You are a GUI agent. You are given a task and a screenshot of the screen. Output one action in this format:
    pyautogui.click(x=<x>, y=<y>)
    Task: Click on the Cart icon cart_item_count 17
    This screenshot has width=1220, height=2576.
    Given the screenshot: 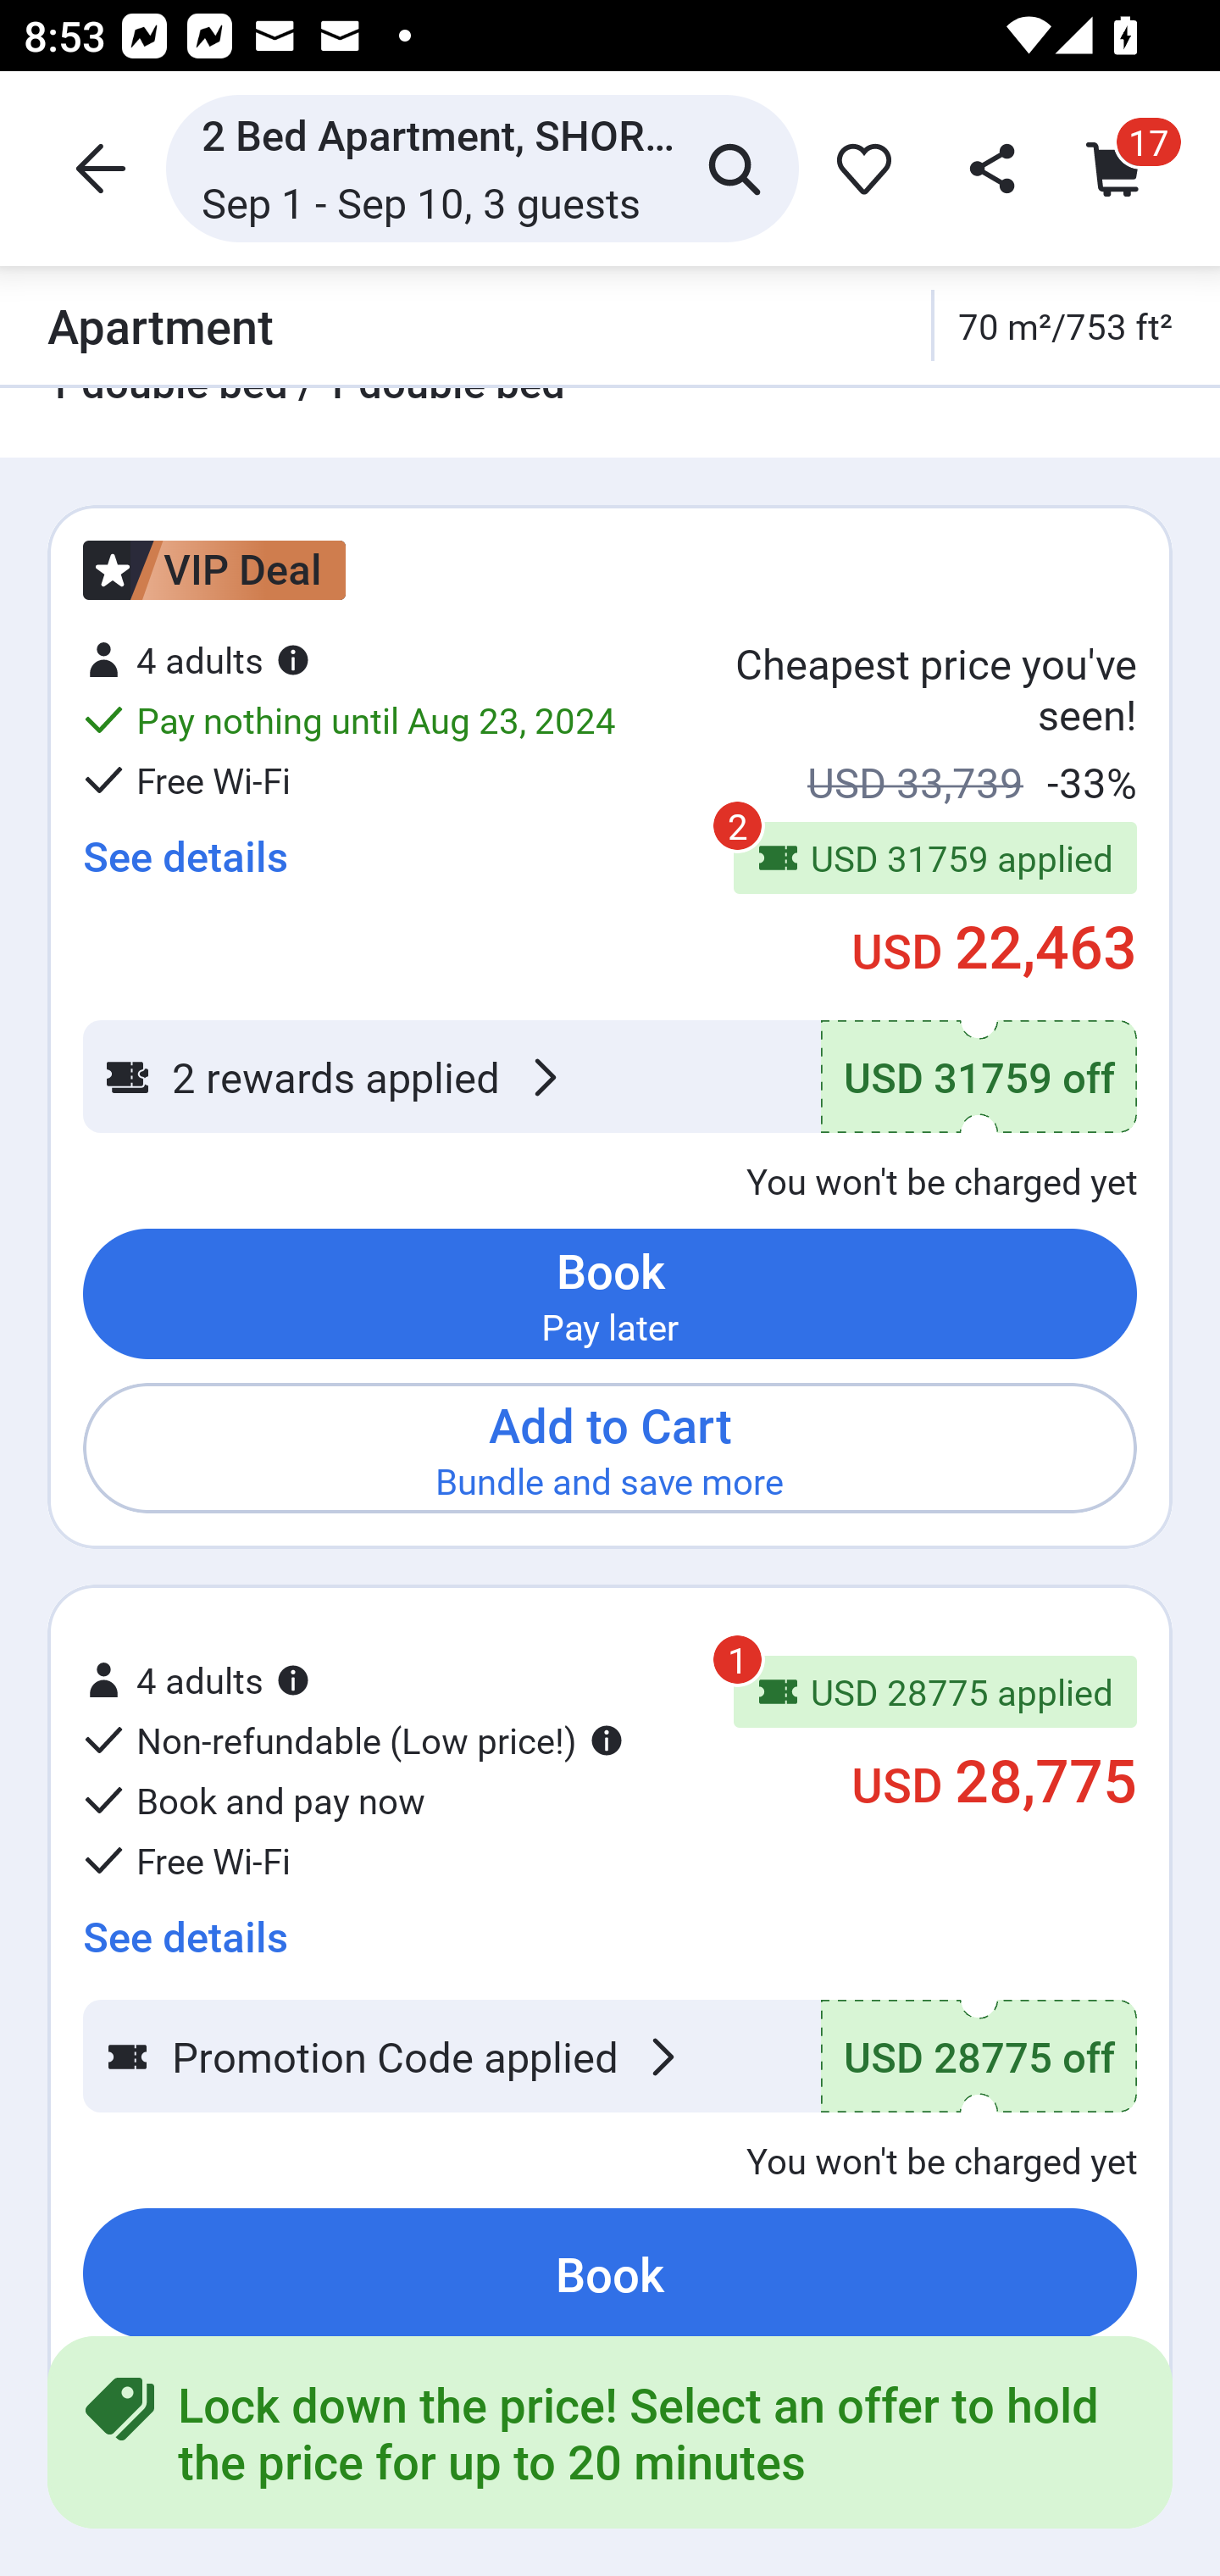 What is the action you would take?
    pyautogui.click(x=1122, y=168)
    